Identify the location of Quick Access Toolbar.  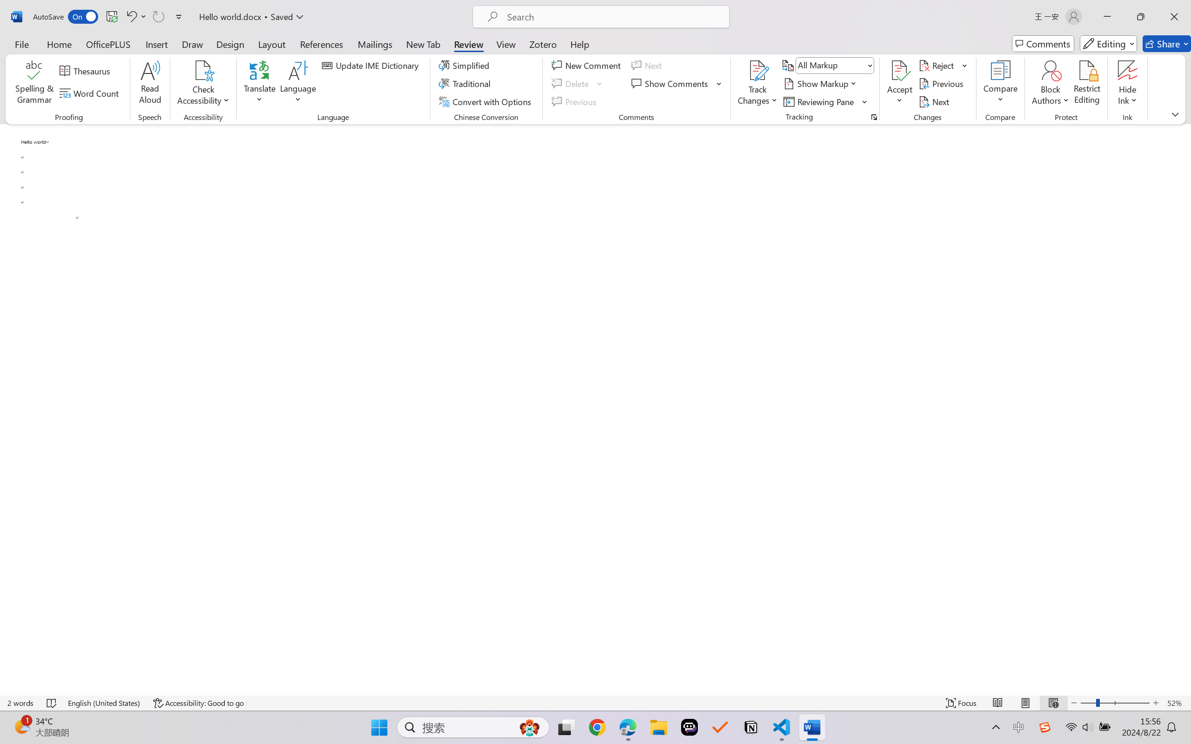
(110, 17).